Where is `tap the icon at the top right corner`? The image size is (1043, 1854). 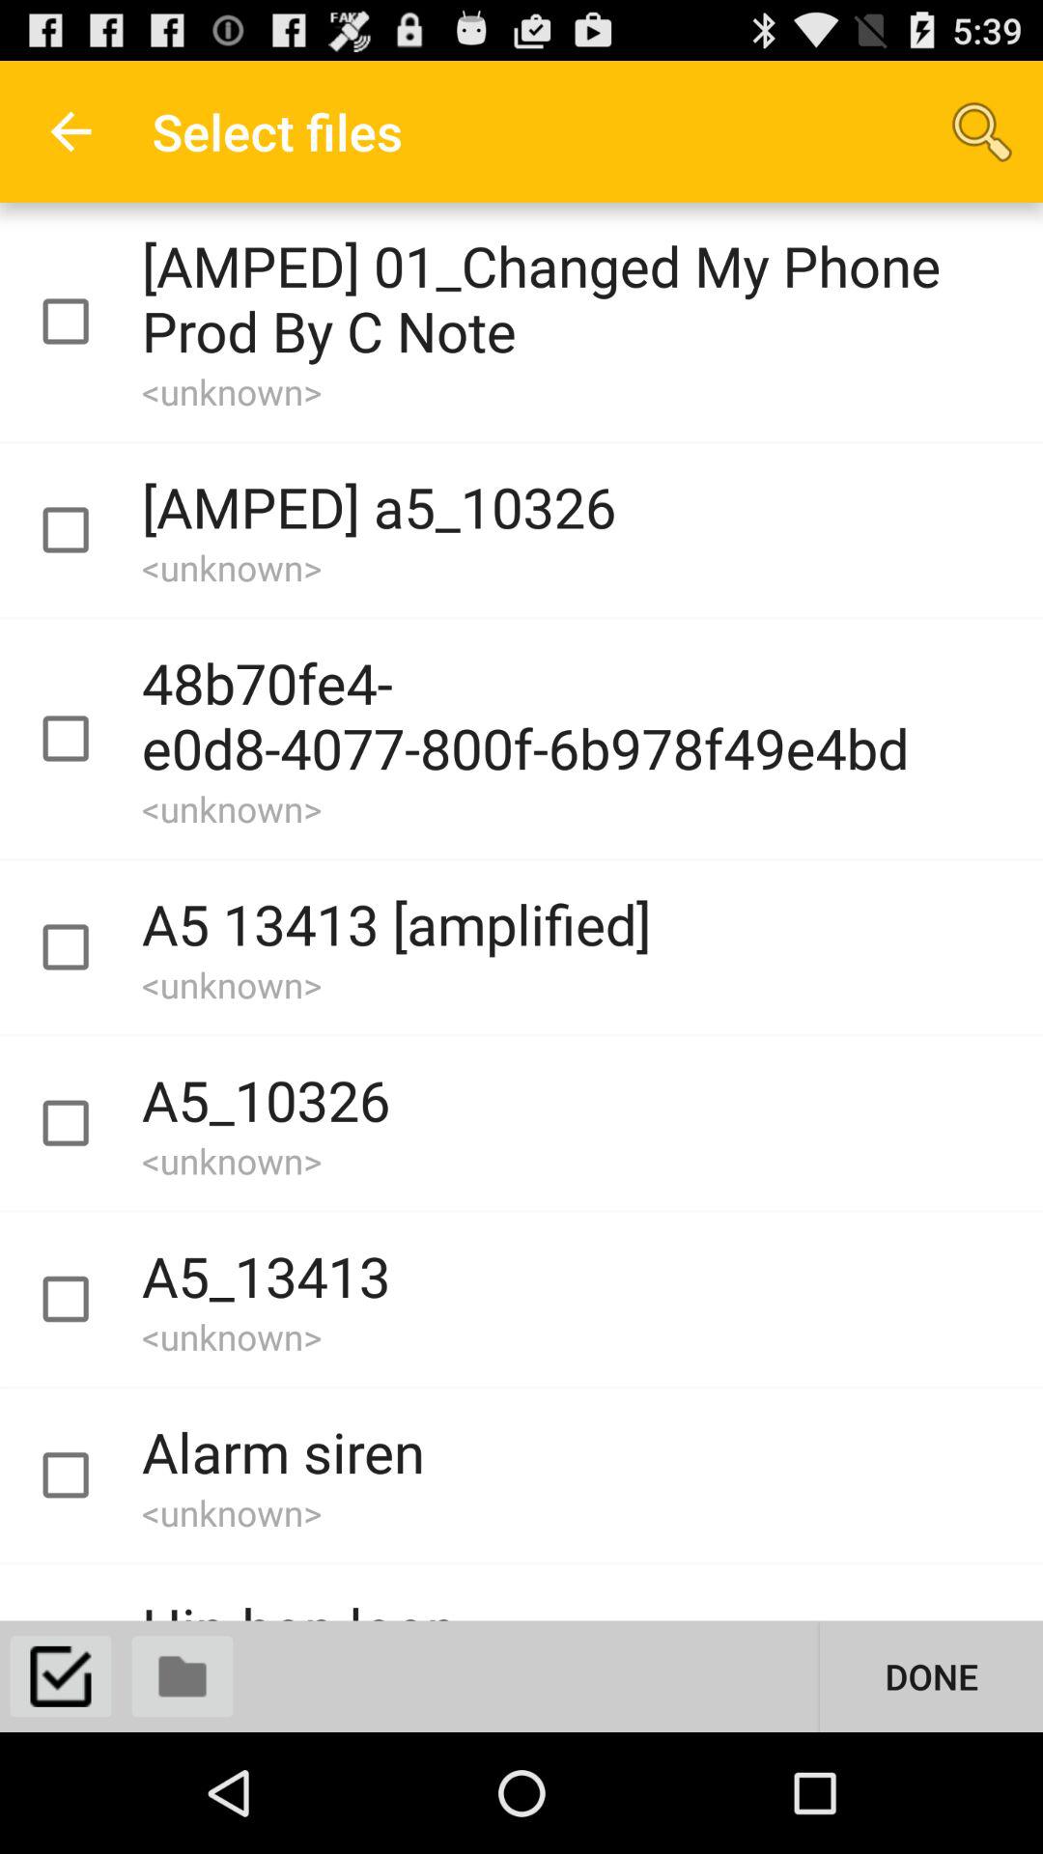 tap the icon at the top right corner is located at coordinates (981, 131).